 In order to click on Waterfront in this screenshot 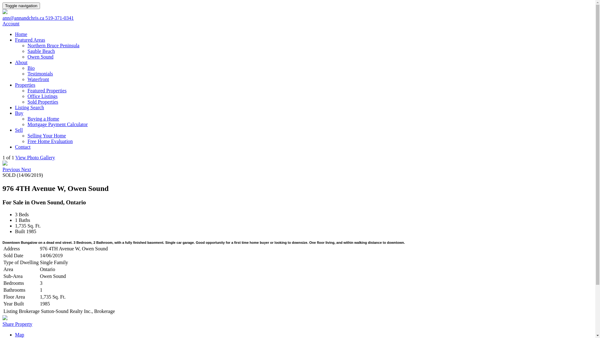, I will do `click(38, 79)`.